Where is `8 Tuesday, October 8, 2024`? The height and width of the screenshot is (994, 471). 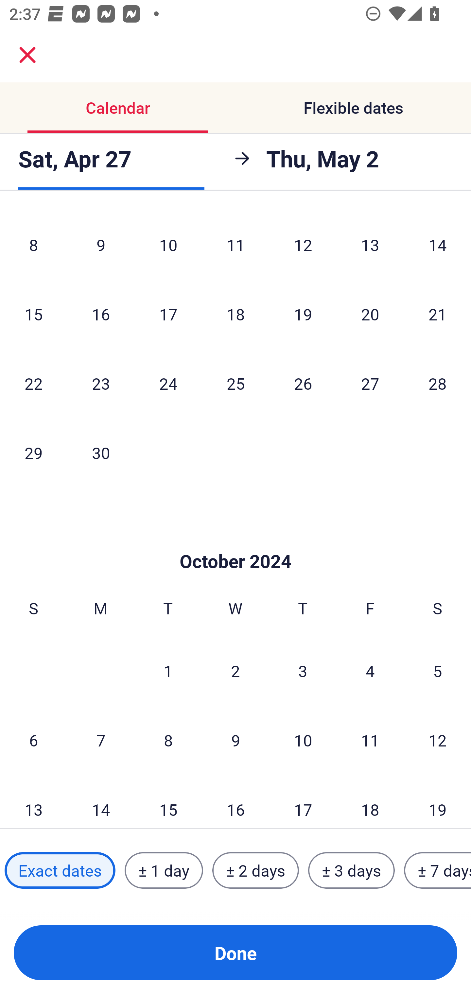
8 Tuesday, October 8, 2024 is located at coordinates (168, 740).